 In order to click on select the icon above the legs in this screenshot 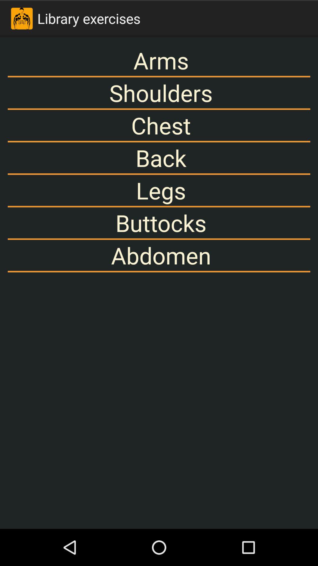, I will do `click(159, 158)`.